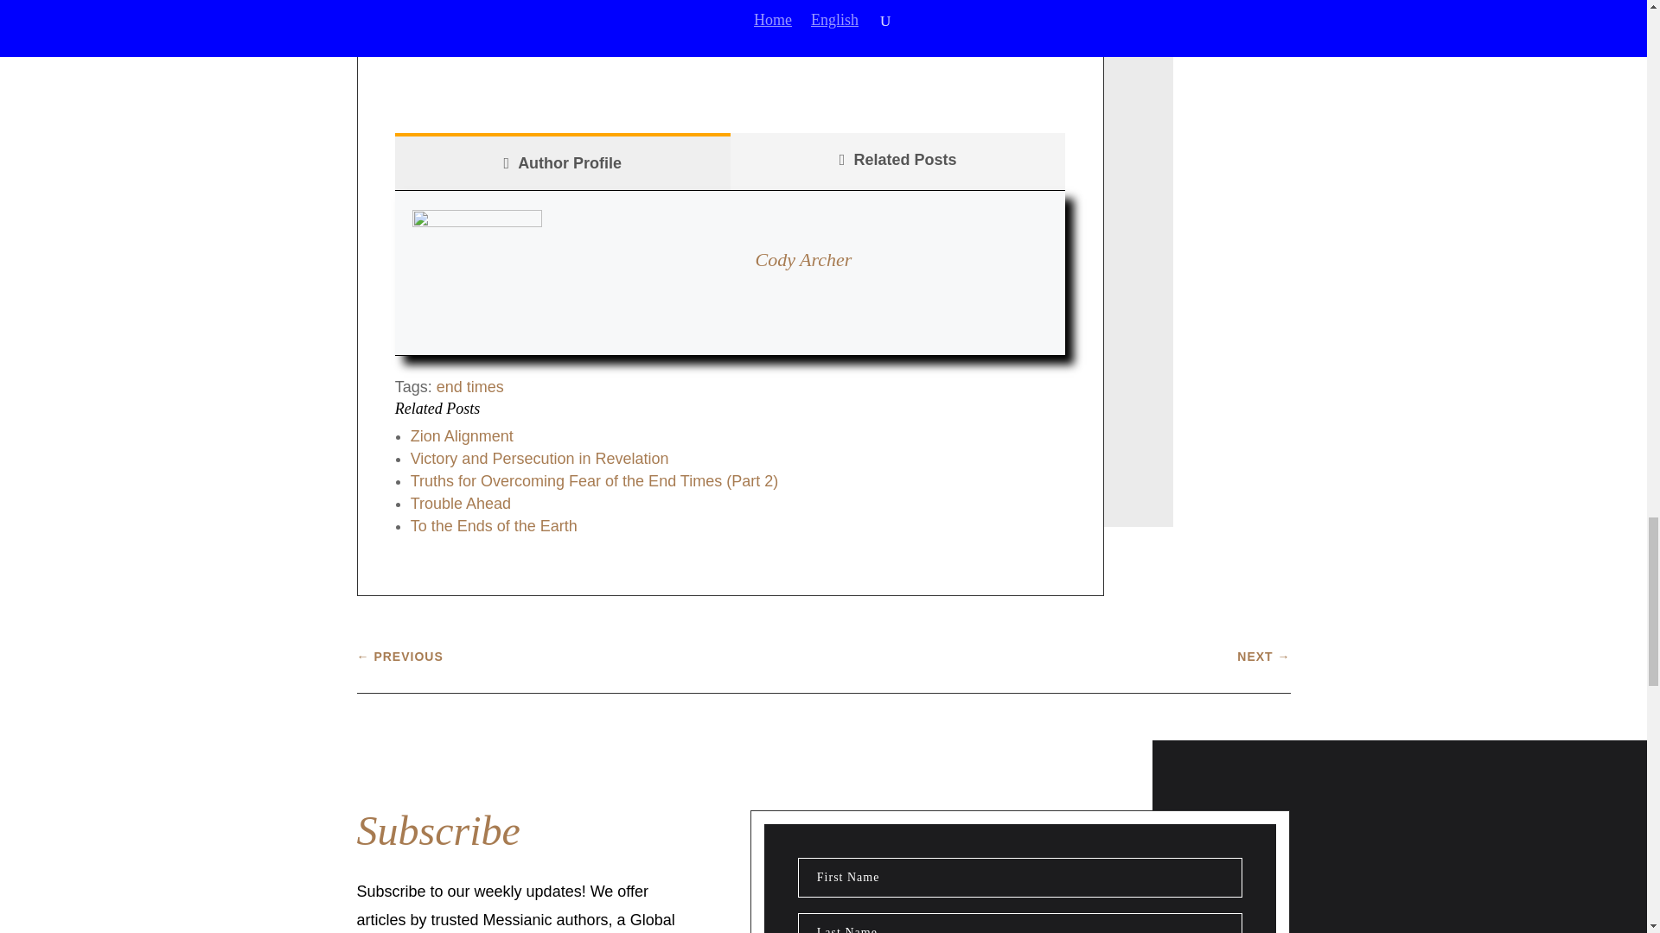 This screenshot has width=1660, height=933. Describe the element at coordinates (460, 503) in the screenshot. I see `Trouble Ahead` at that location.